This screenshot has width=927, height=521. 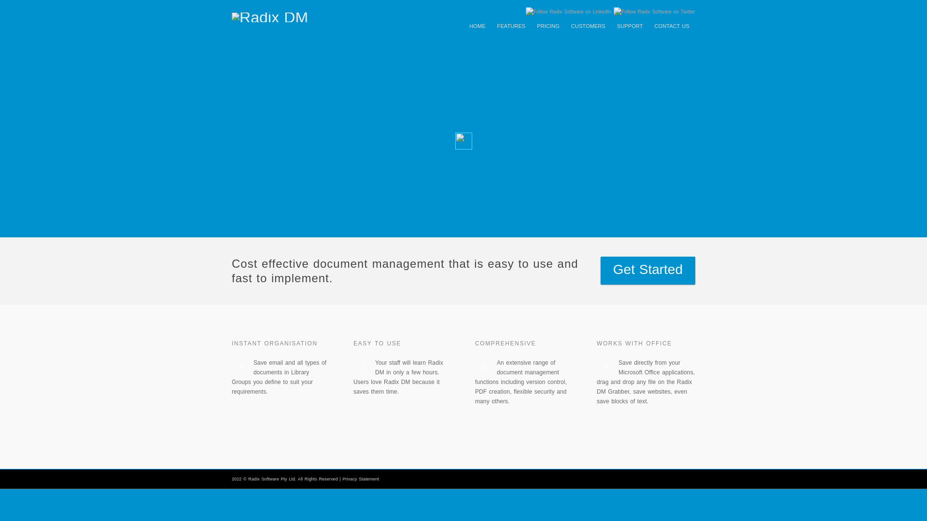 What do you see at coordinates (548, 26) in the screenshot?
I see `PRICING` at bounding box center [548, 26].